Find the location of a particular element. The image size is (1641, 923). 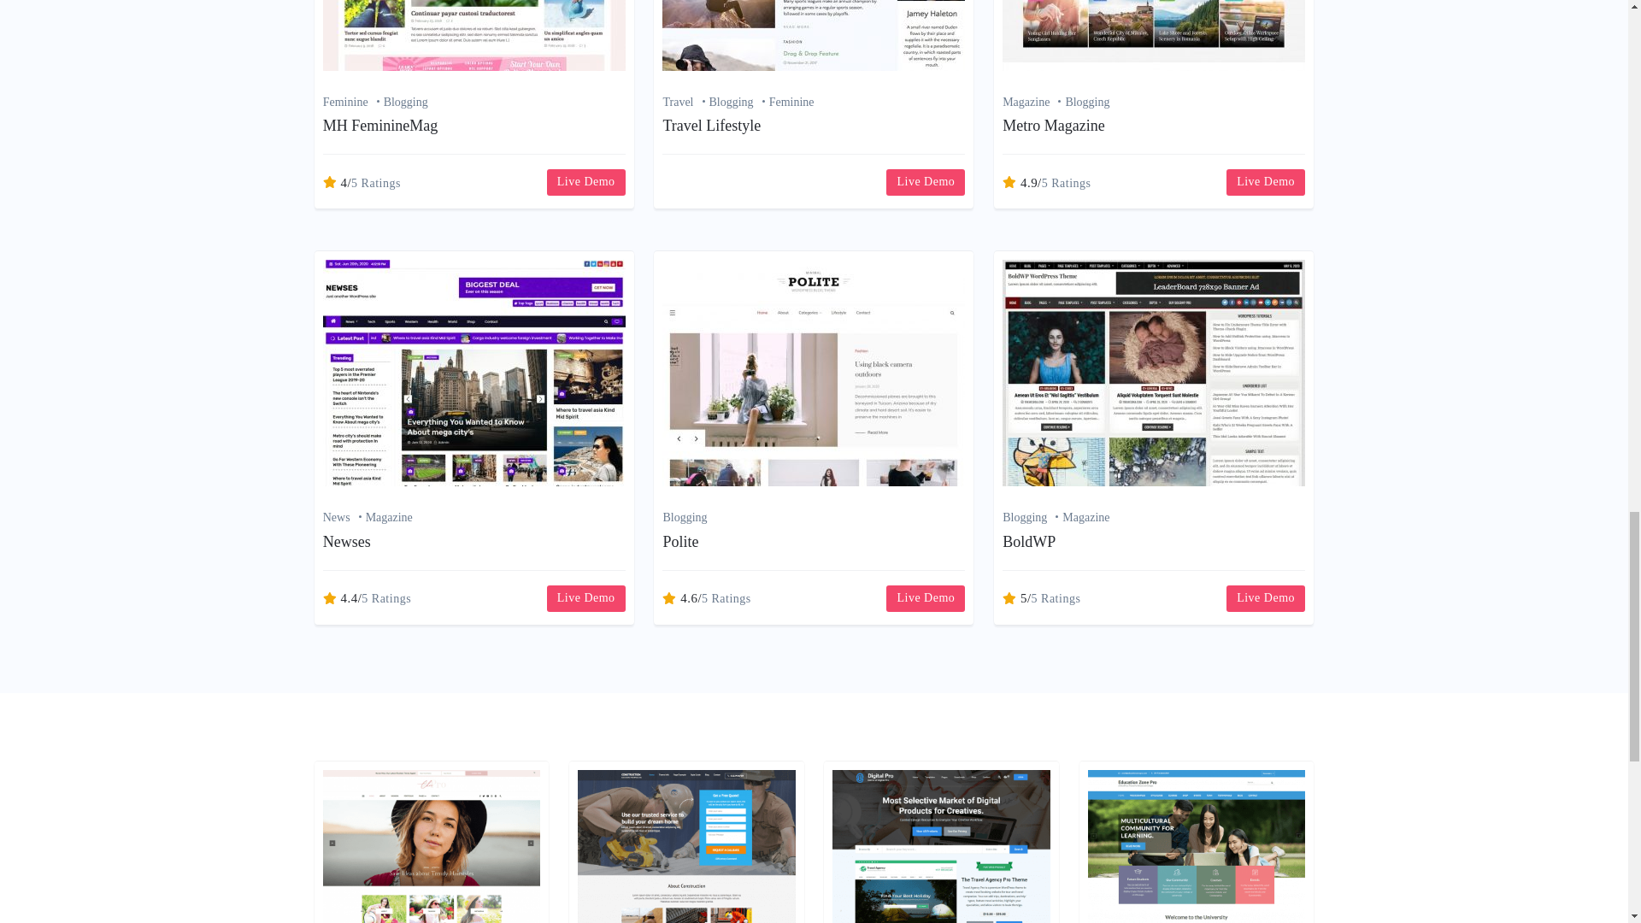

Travel Lifestyle is located at coordinates (711, 125).